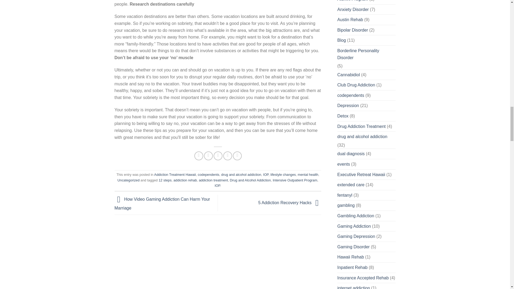 The height and width of the screenshot is (289, 514). I want to click on Pin on Pinterest, so click(228, 156).